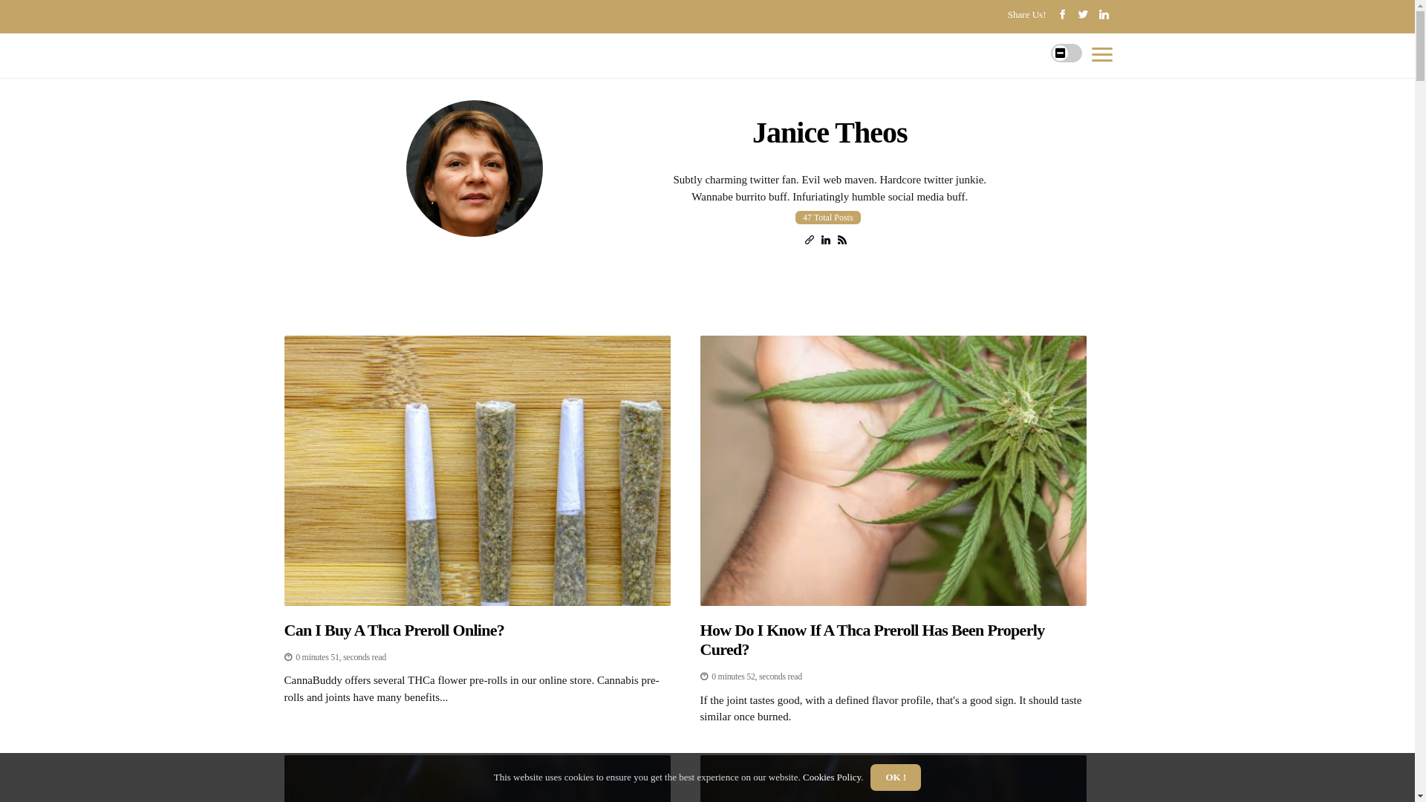 The image size is (1426, 802). I want to click on How Do I Know If A Thca Preroll Has Been Properly Cured?, so click(893, 640).